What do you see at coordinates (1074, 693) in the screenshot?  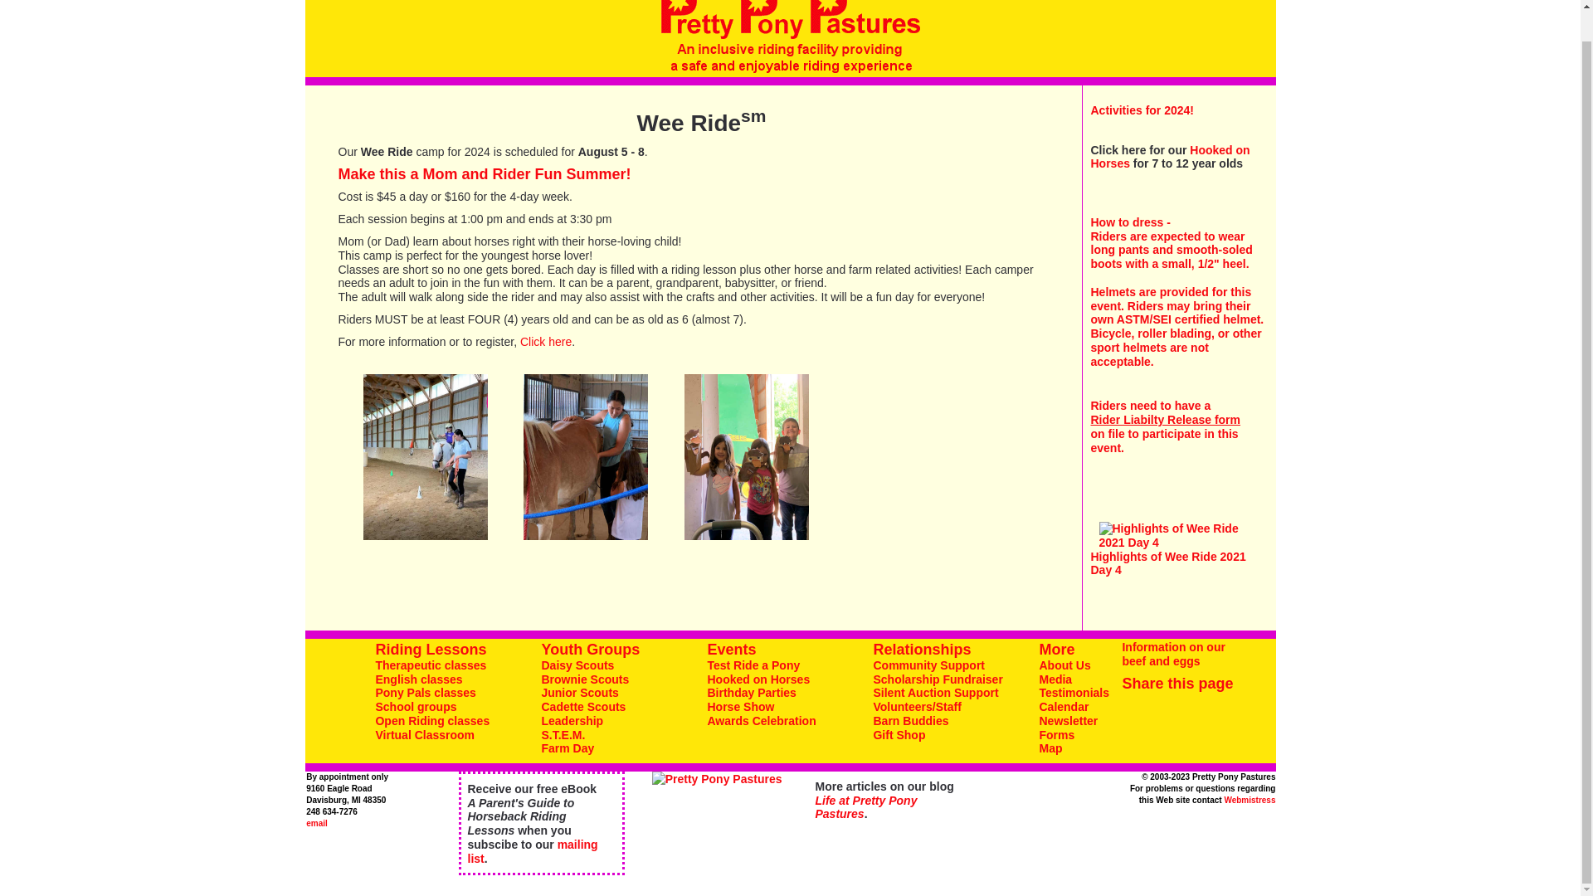 I see `Testimonials` at bounding box center [1074, 693].